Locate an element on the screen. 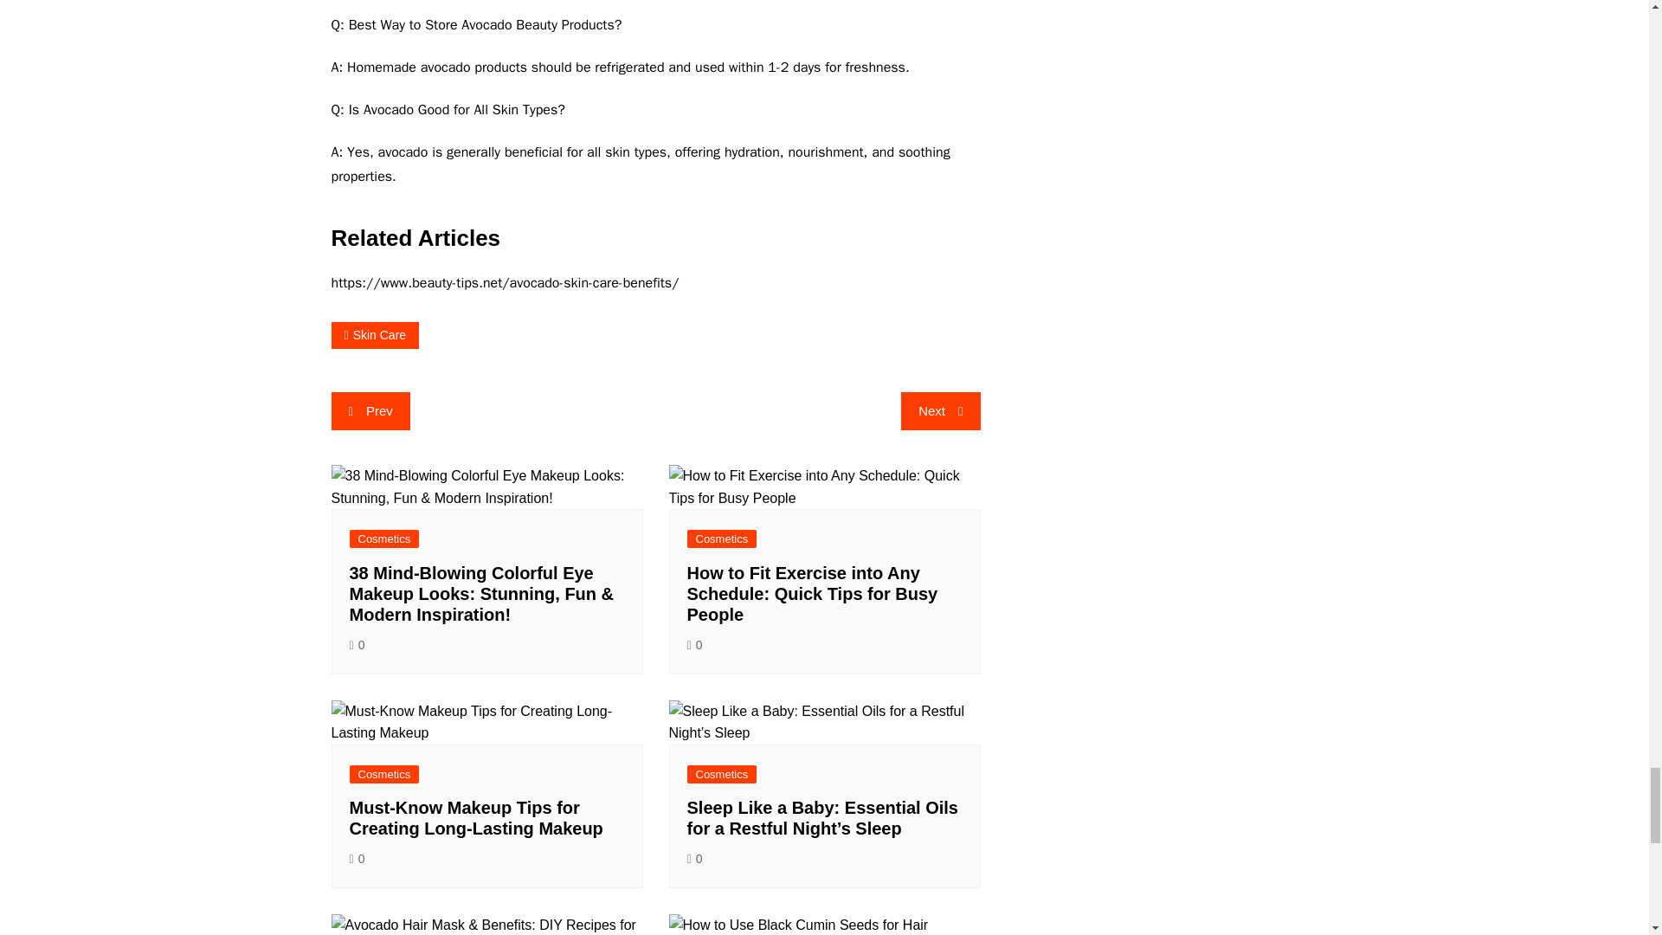 The width and height of the screenshot is (1662, 935). Cosmetics is located at coordinates (384, 774).